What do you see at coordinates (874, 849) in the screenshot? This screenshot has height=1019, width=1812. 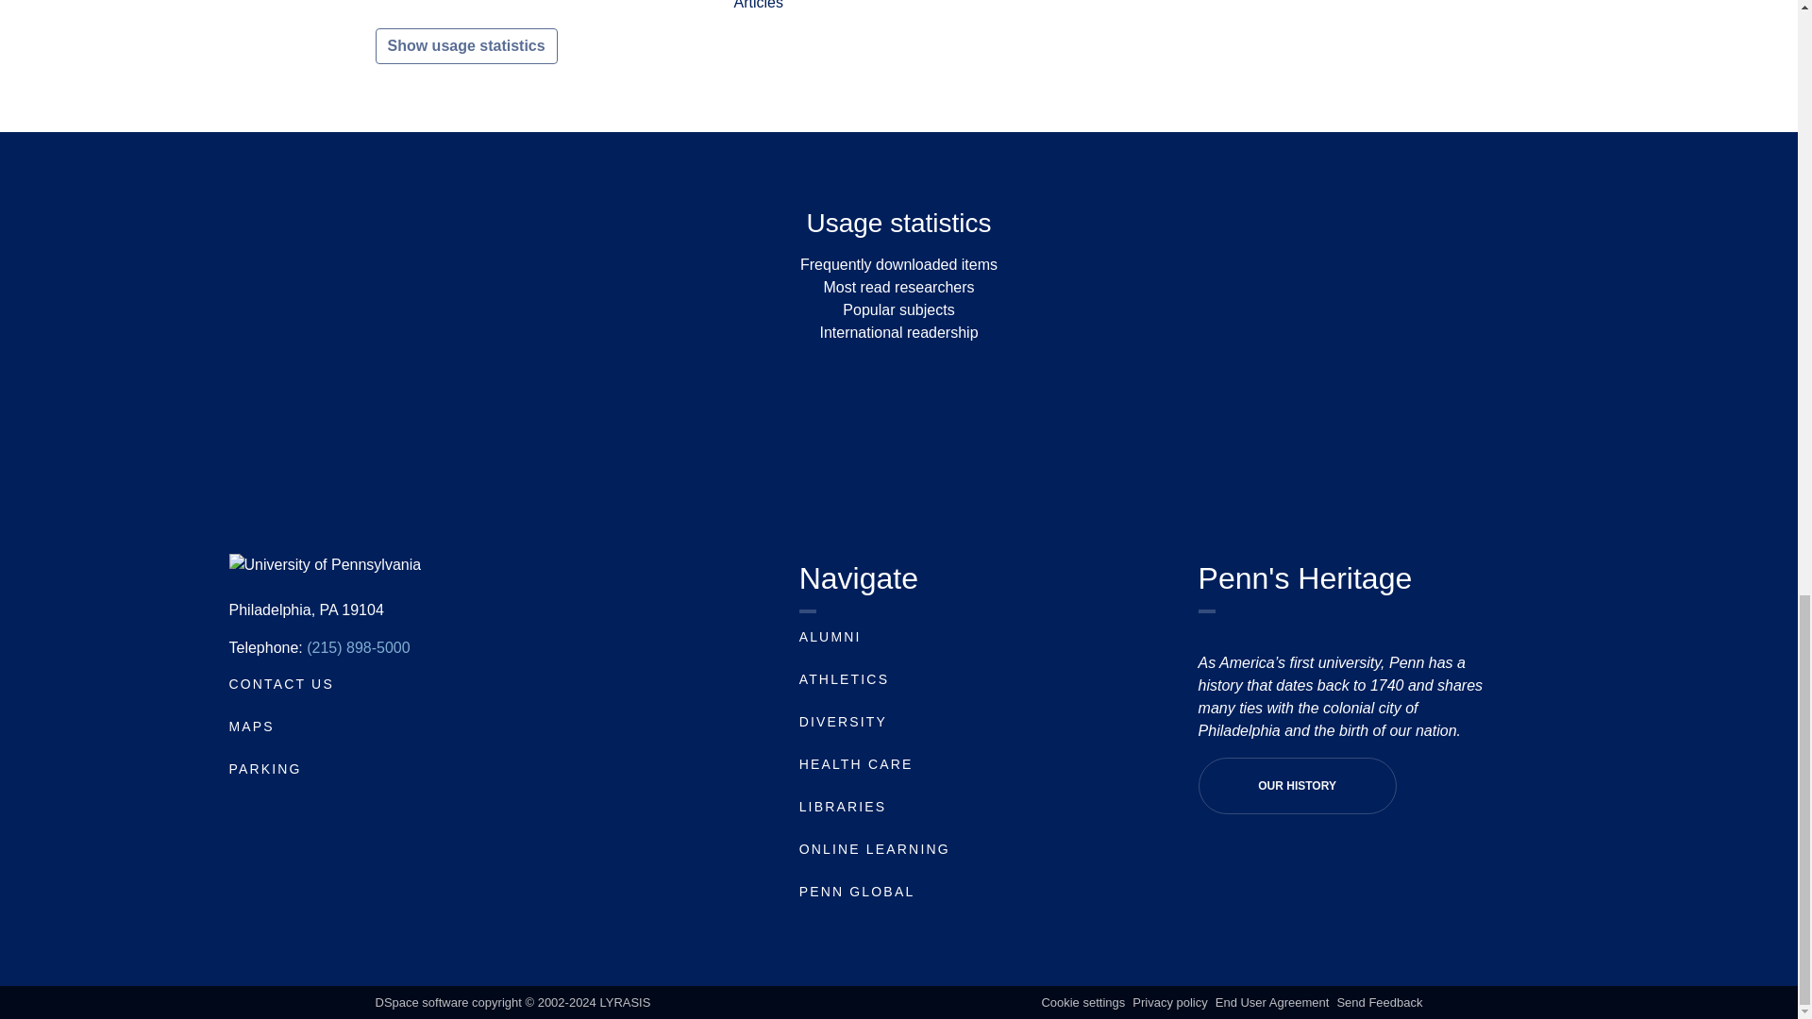 I see `ONLINE LEARNING` at bounding box center [874, 849].